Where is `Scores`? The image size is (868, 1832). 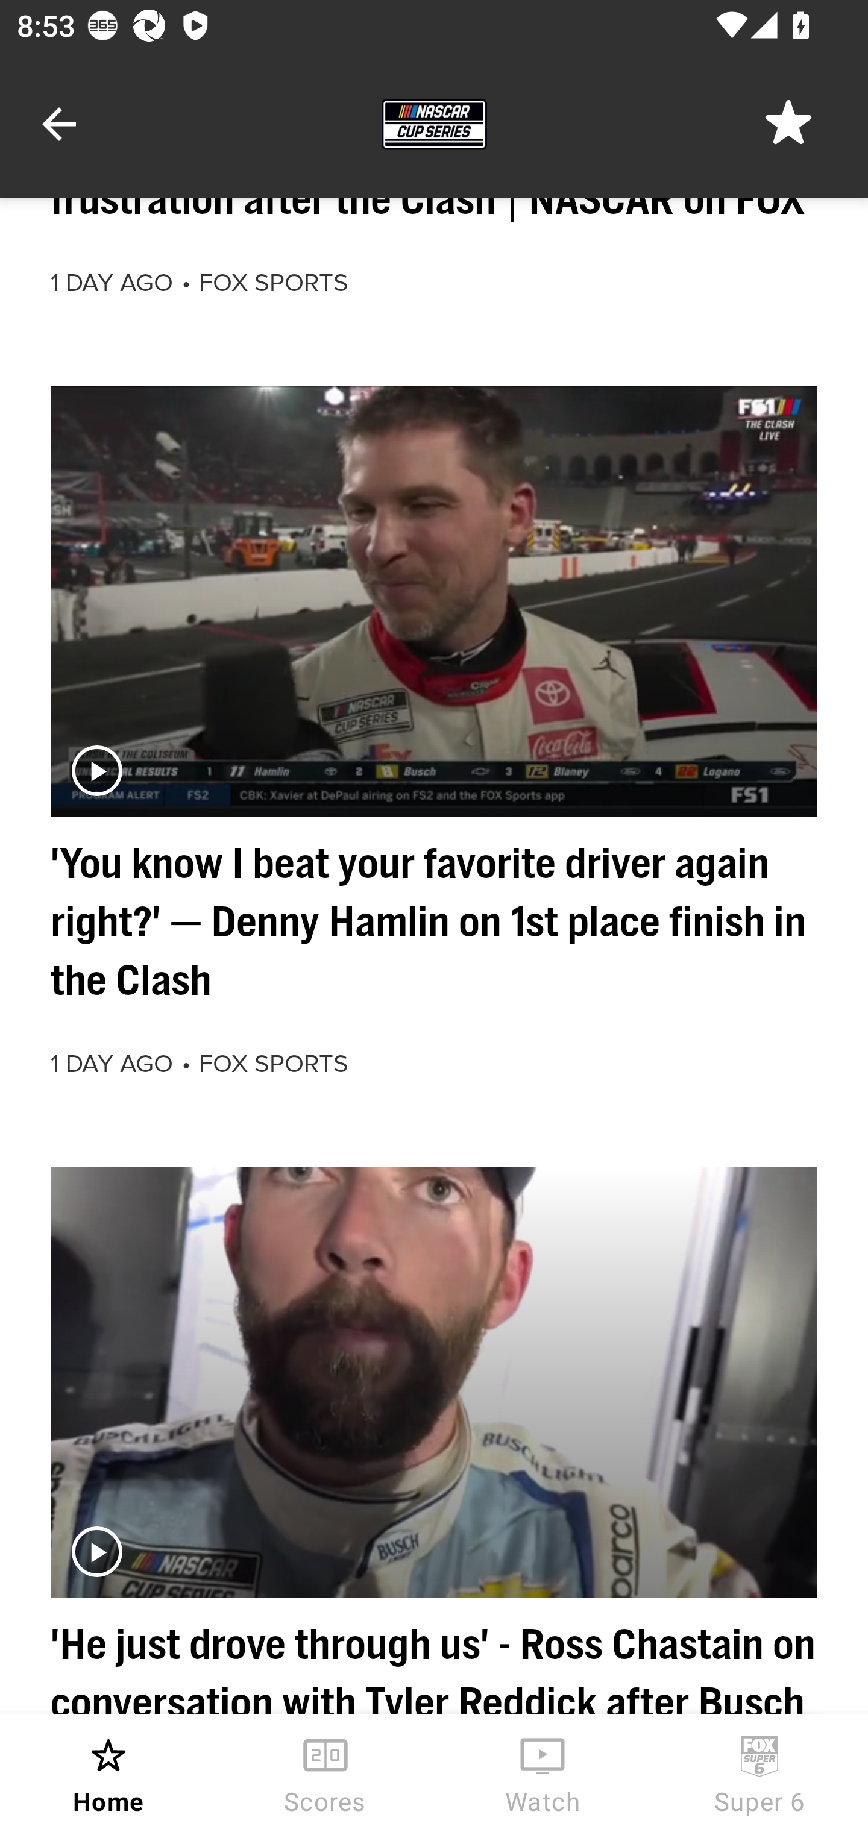
Scores is located at coordinates (325, 1773).